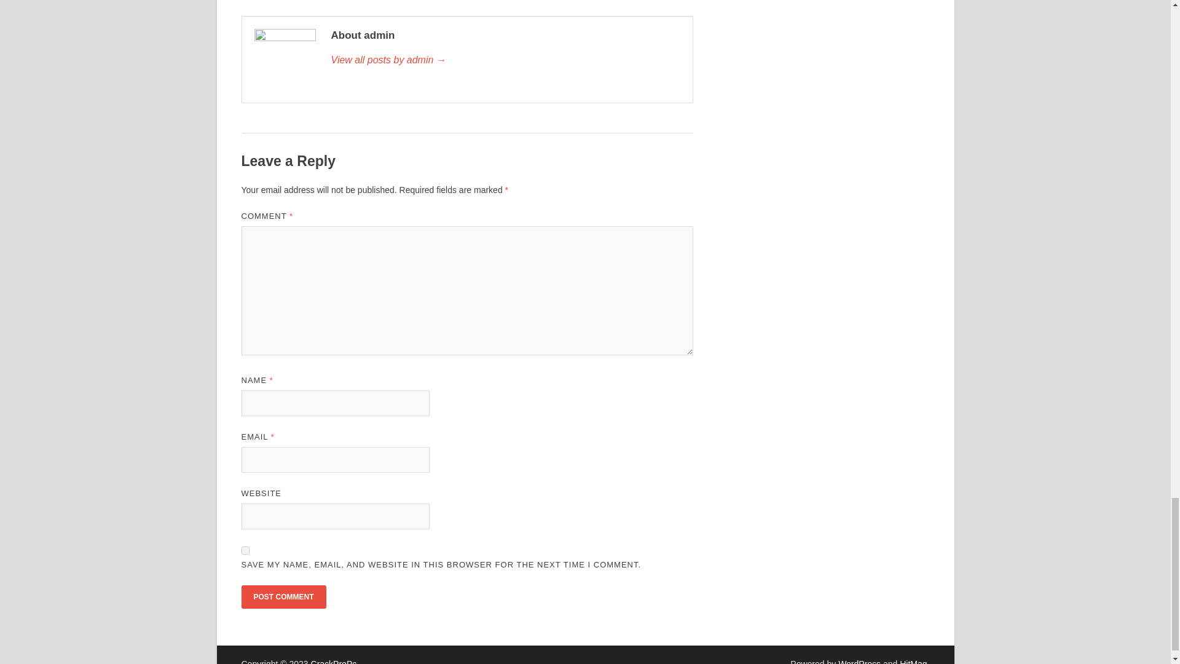  What do you see at coordinates (505, 60) in the screenshot?
I see `admin` at bounding box center [505, 60].